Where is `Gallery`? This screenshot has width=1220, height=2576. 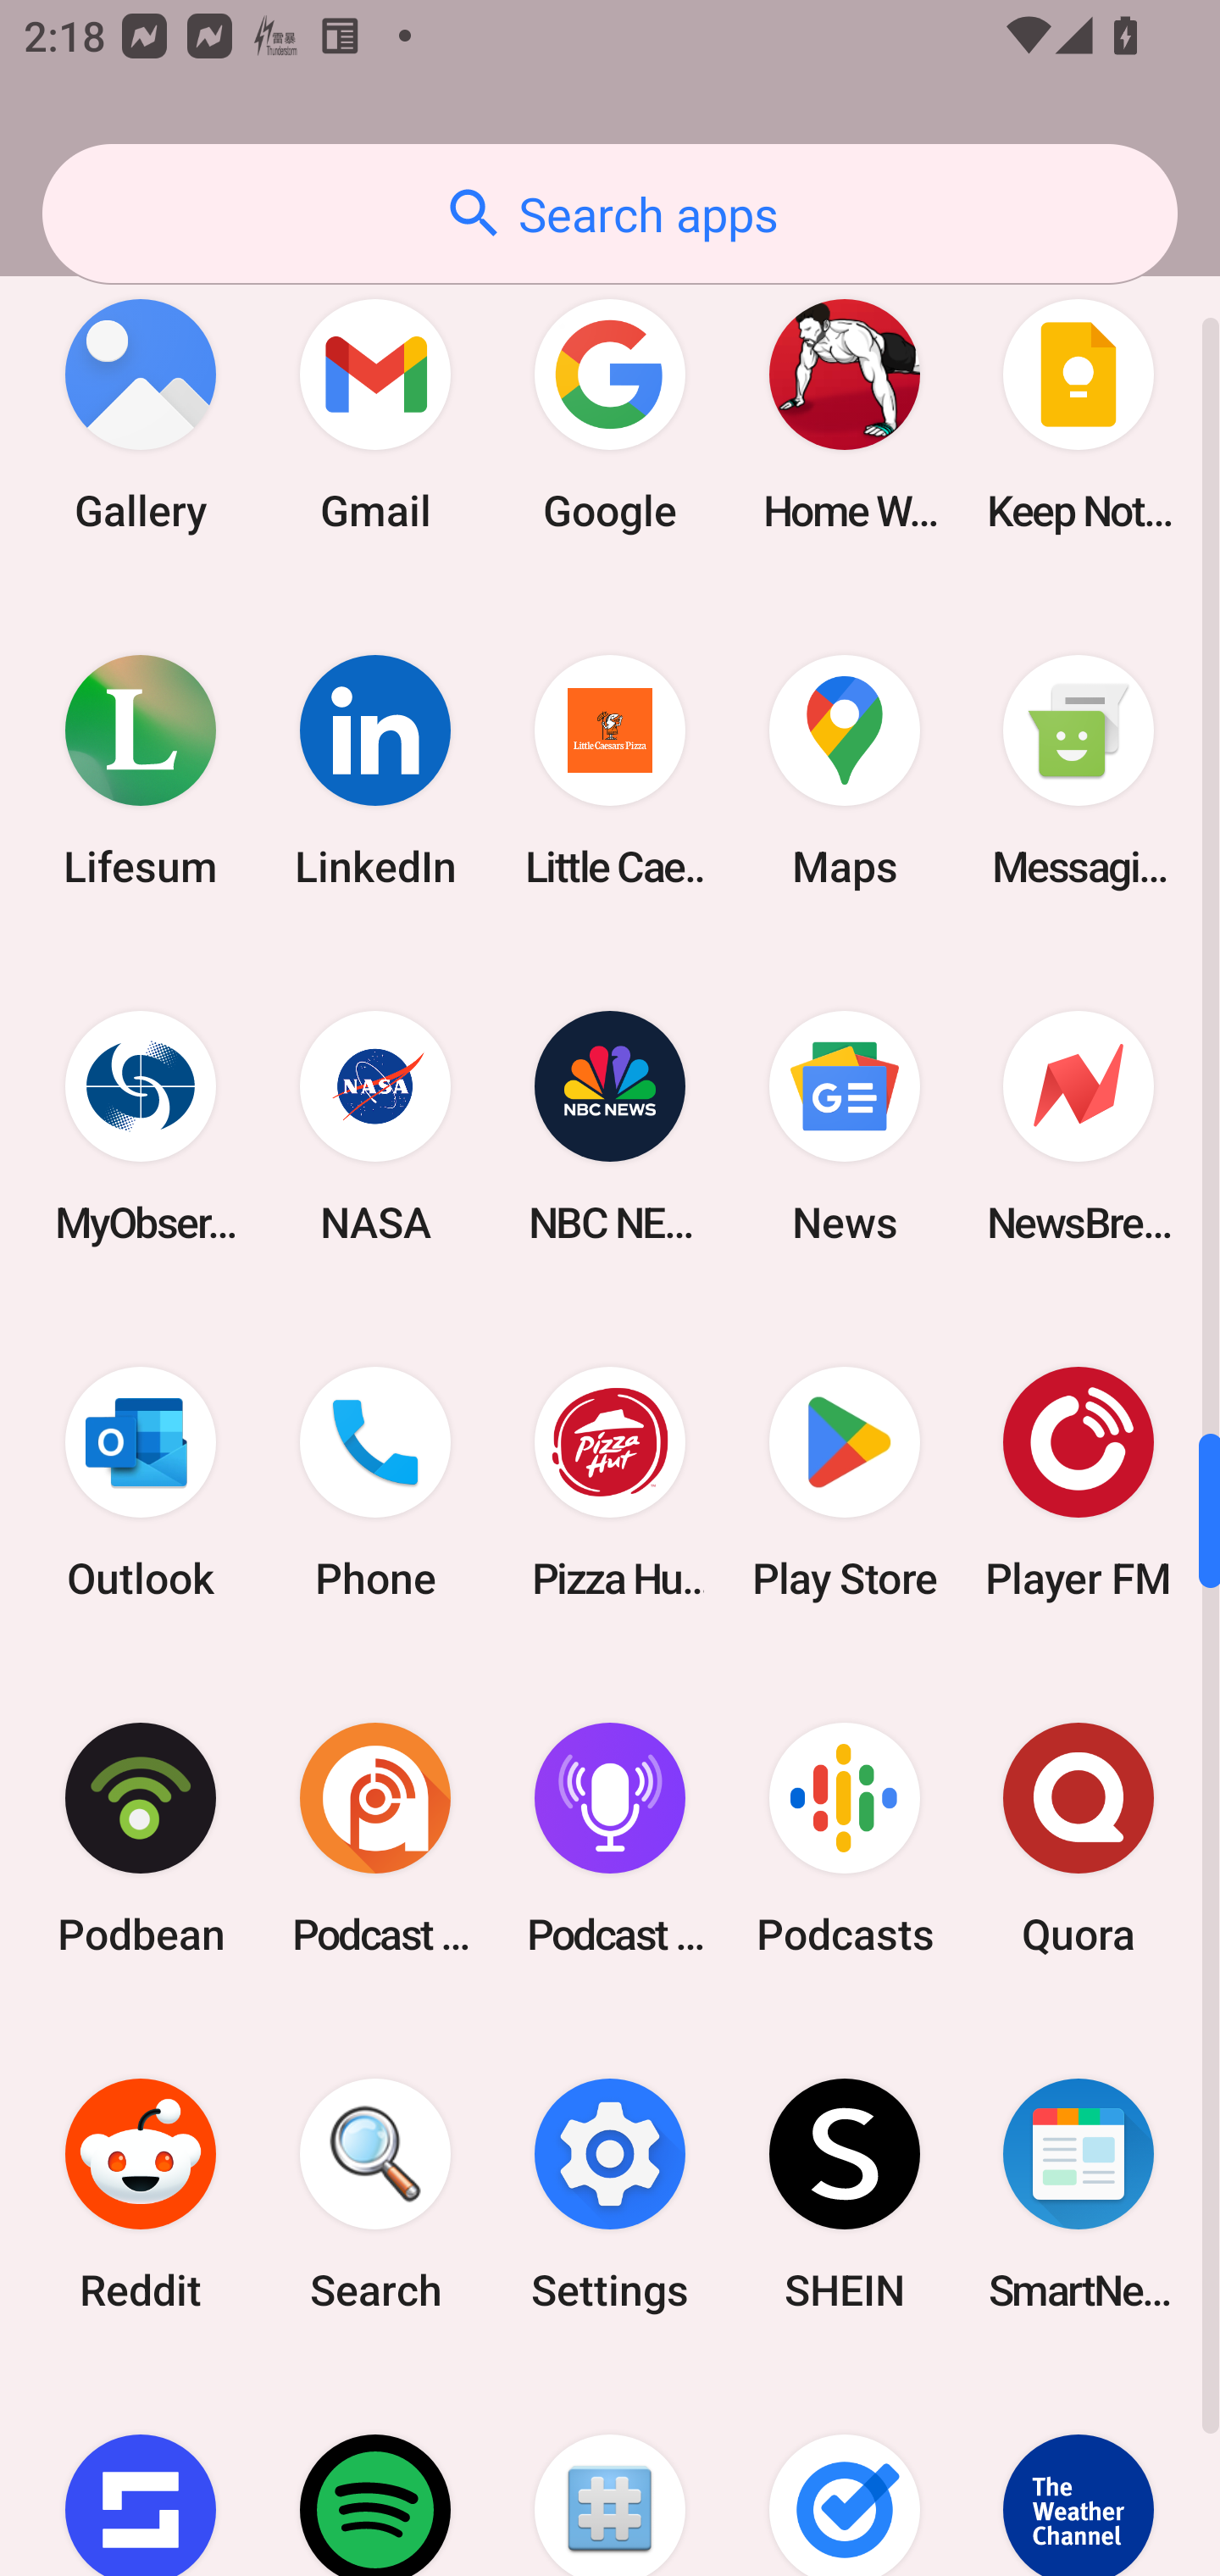 Gallery is located at coordinates (141, 414).